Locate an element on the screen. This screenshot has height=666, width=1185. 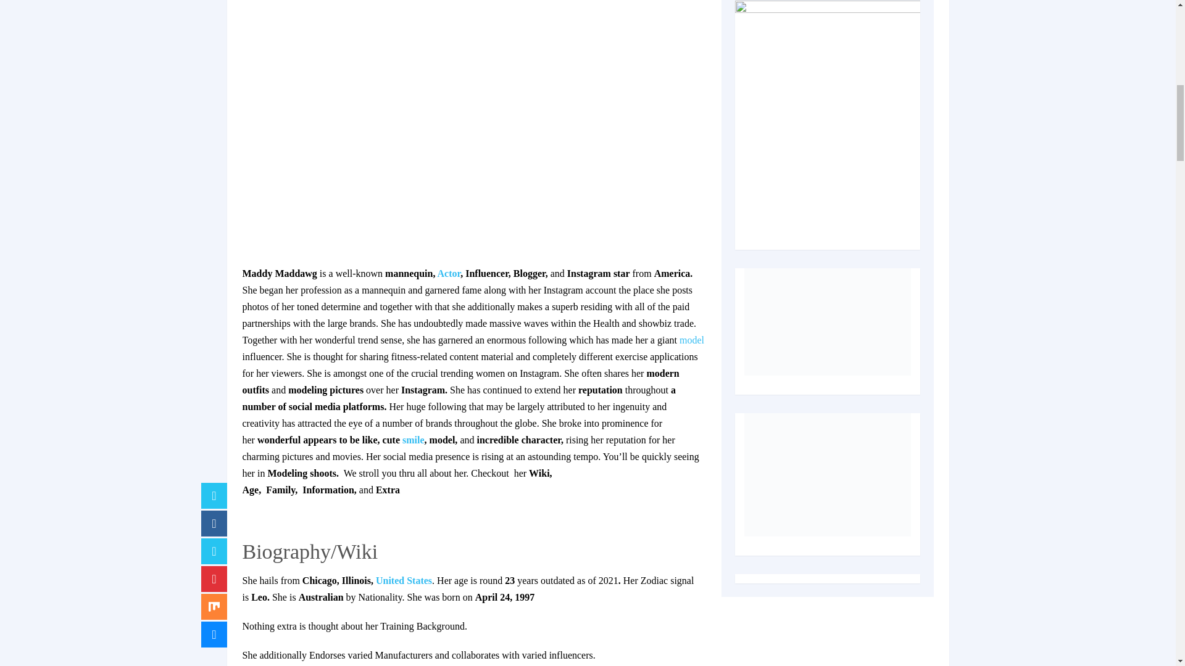
Sam Asghari wiki is located at coordinates (449, 274).